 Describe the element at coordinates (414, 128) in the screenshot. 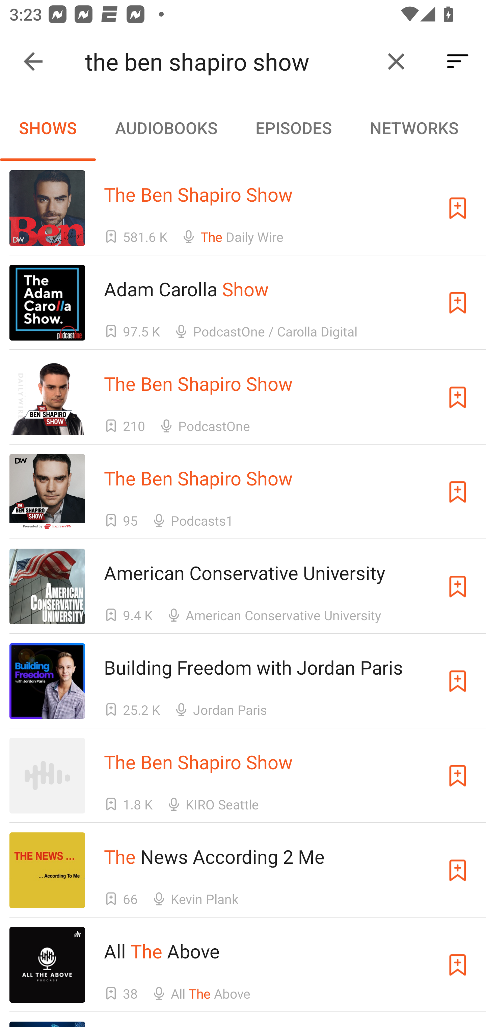

I see `NETWORKS` at that location.